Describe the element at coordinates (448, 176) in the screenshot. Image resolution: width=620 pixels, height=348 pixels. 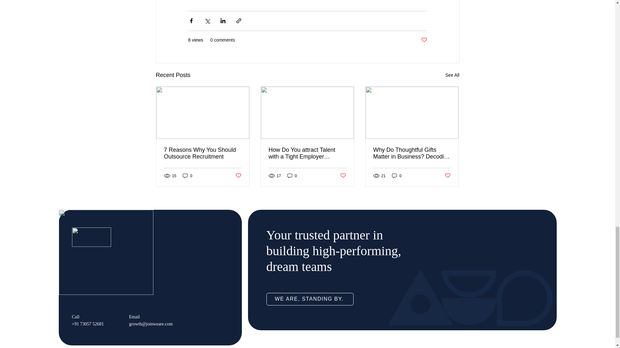
I see `Post not marked as liked` at that location.